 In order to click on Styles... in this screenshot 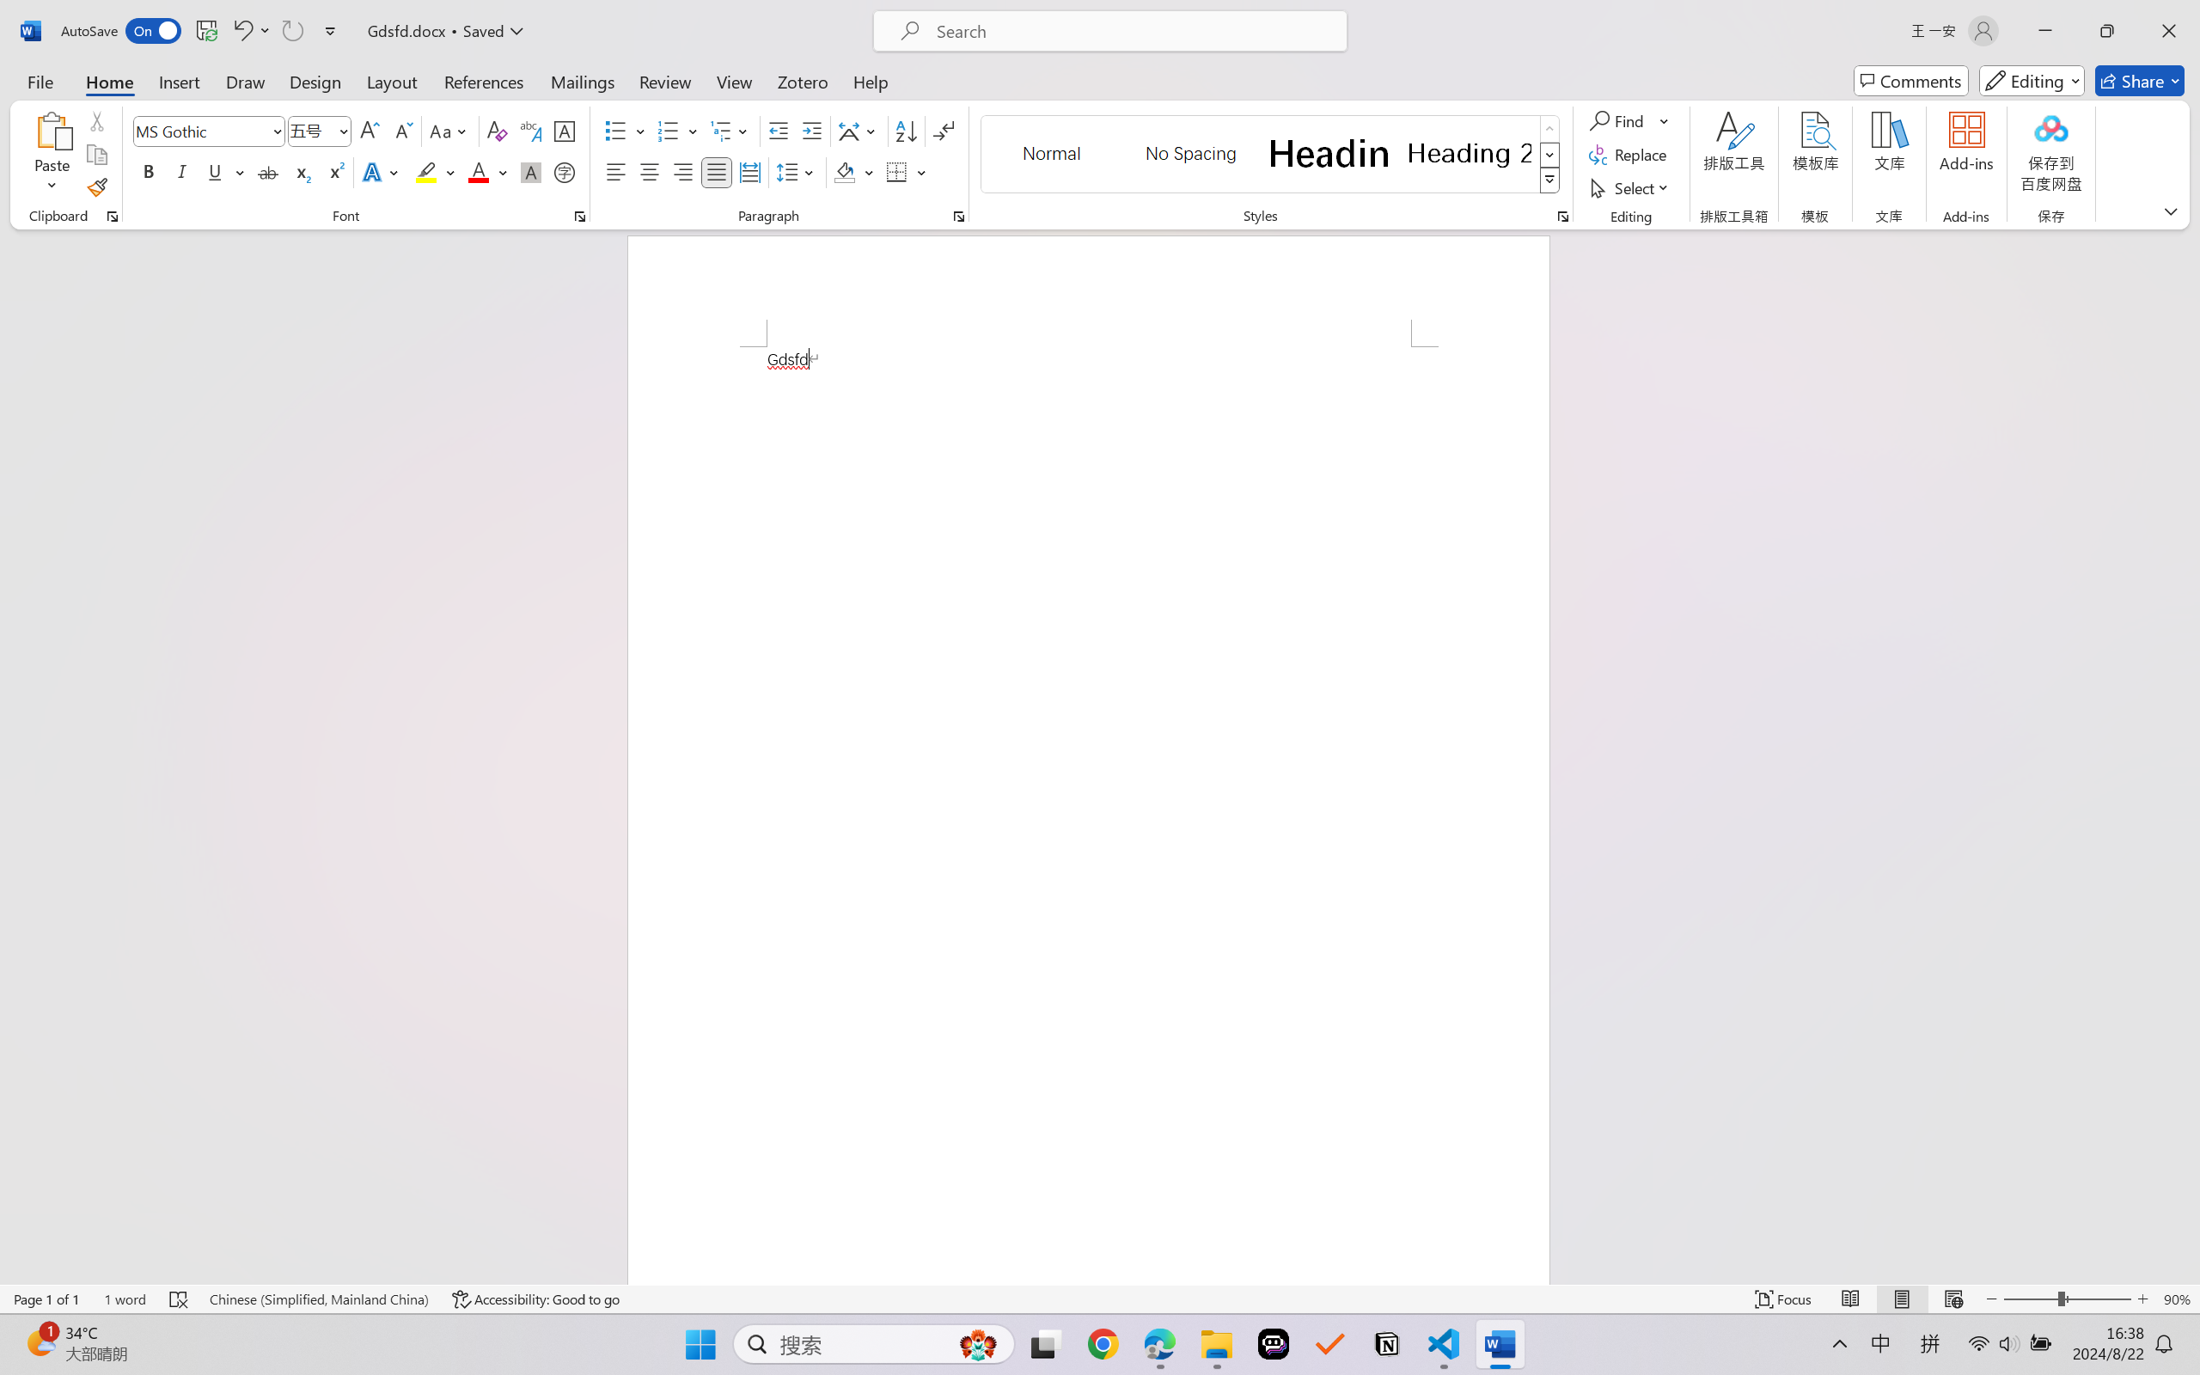, I will do `click(1562, 217)`.